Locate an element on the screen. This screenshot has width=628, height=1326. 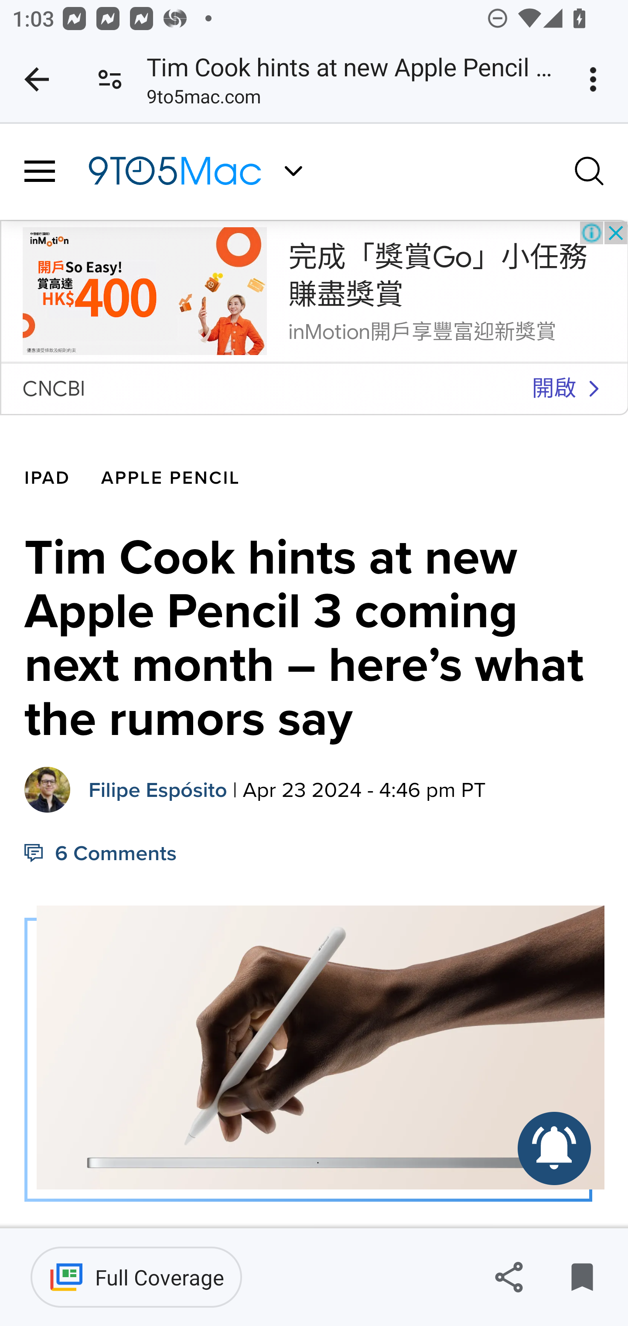
Switch site is located at coordinates (293, 171).